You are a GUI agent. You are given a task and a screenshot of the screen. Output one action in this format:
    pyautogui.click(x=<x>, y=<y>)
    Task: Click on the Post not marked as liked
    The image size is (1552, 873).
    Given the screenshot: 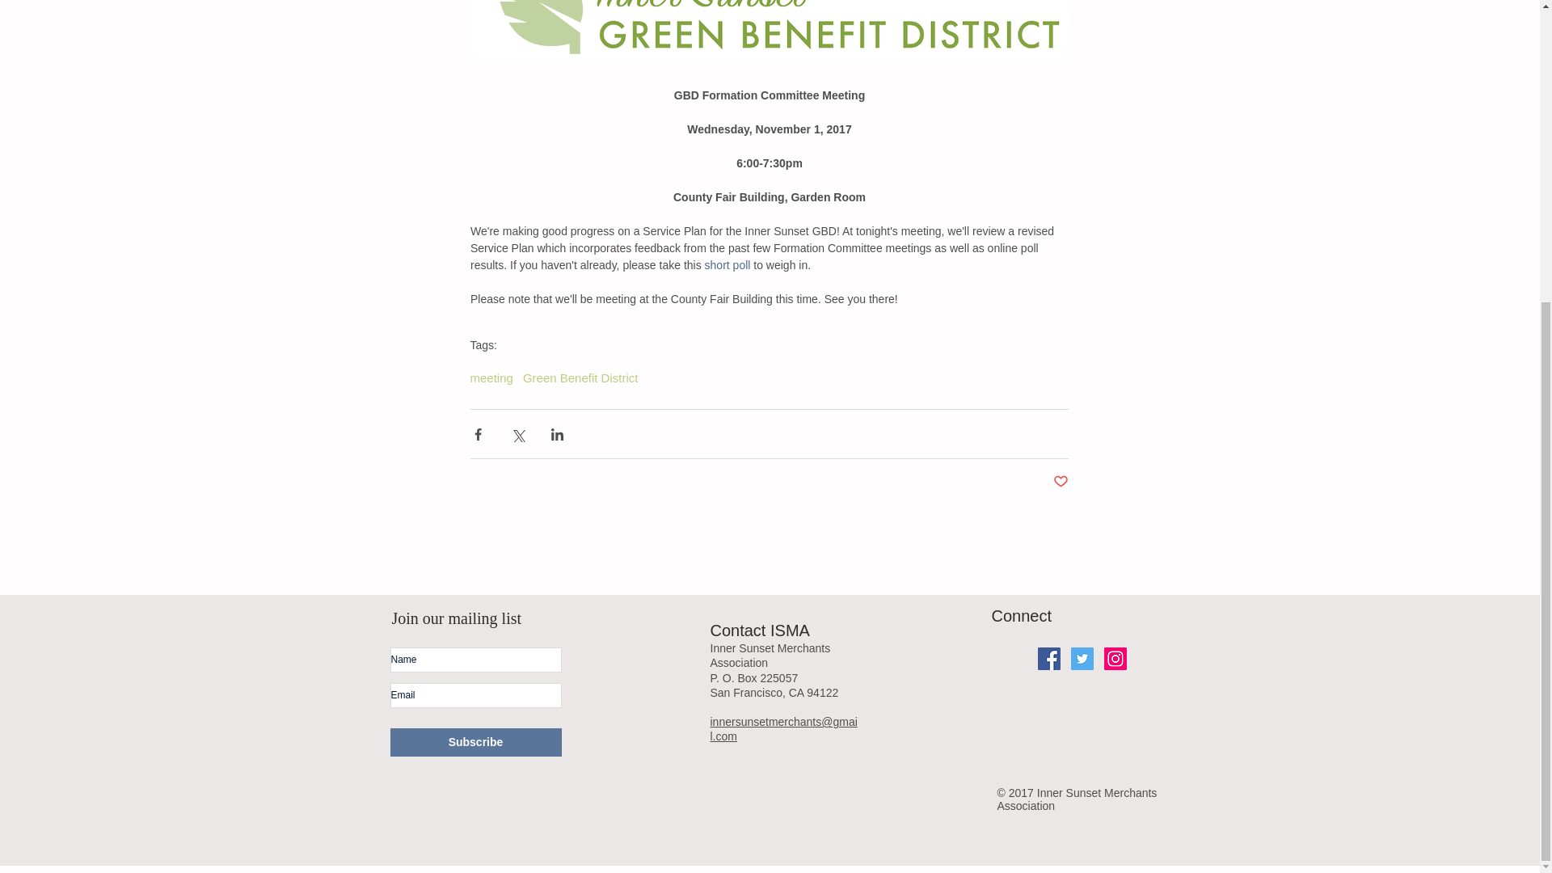 What is the action you would take?
    pyautogui.click(x=1059, y=482)
    